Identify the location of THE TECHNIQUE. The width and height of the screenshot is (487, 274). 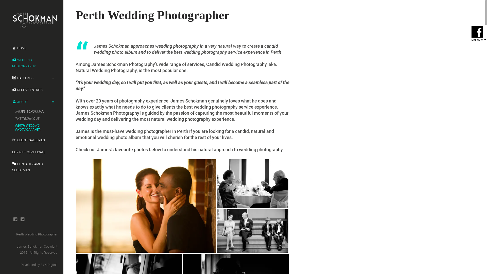
(33, 119).